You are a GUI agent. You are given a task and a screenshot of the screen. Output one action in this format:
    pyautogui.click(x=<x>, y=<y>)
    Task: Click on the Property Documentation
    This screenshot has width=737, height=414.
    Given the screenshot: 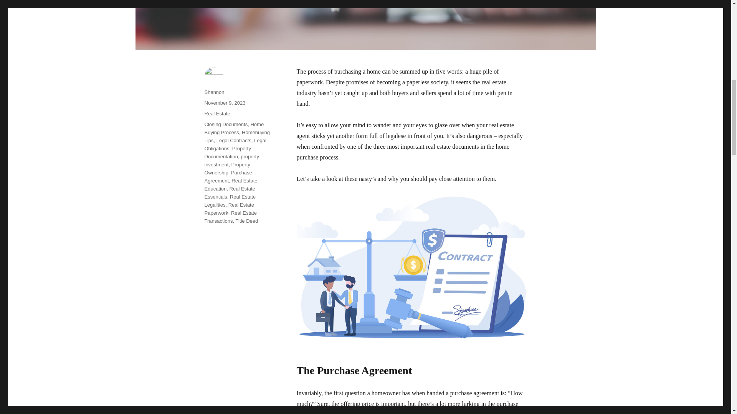 What is the action you would take?
    pyautogui.click(x=227, y=153)
    